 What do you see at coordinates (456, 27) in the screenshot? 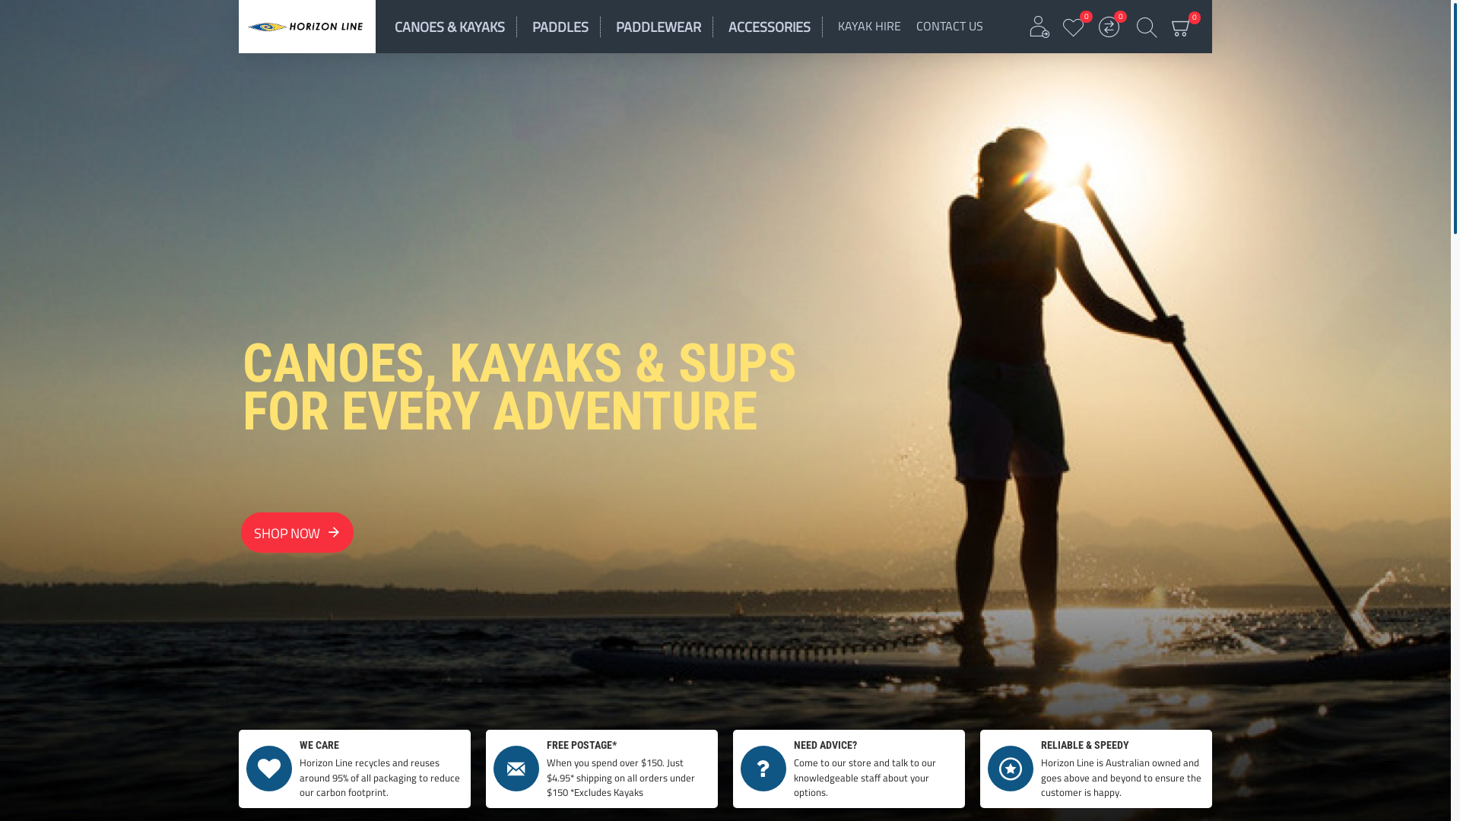
I see `CANOES & KAYAKS` at bounding box center [456, 27].